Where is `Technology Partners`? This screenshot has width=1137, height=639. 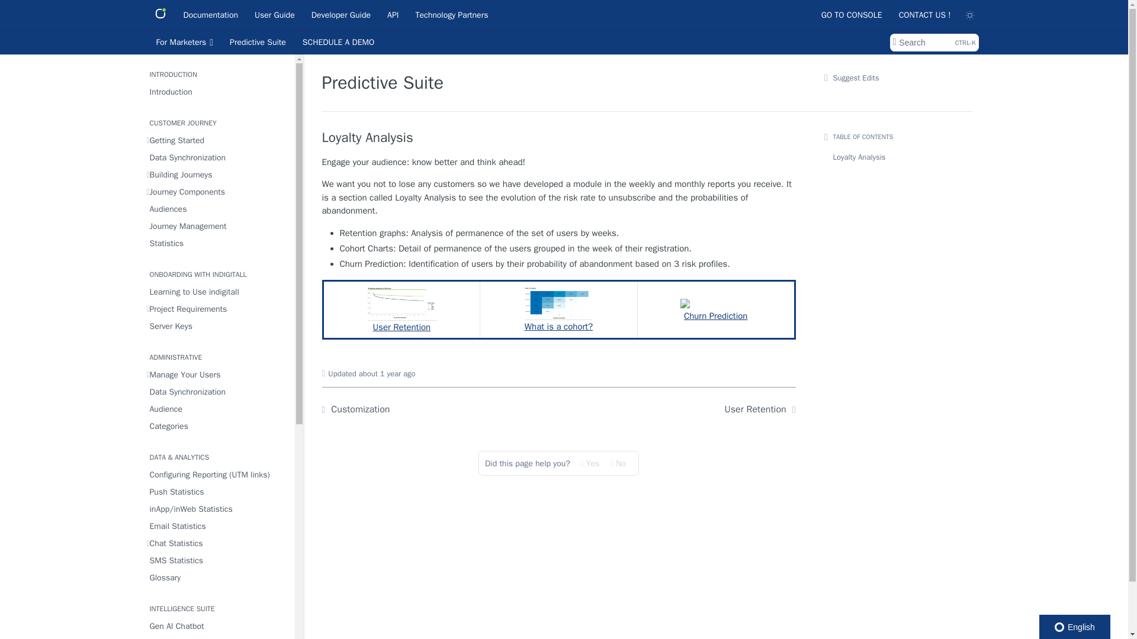
Technology Partners is located at coordinates (451, 14).